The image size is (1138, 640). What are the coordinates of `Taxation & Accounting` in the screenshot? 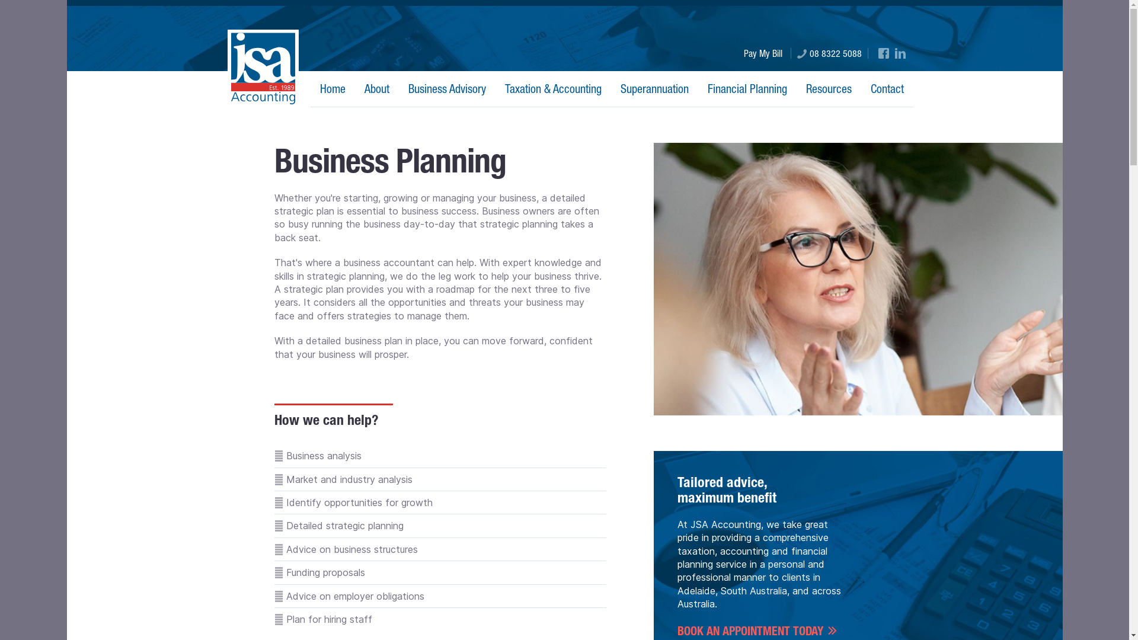 It's located at (554, 89).